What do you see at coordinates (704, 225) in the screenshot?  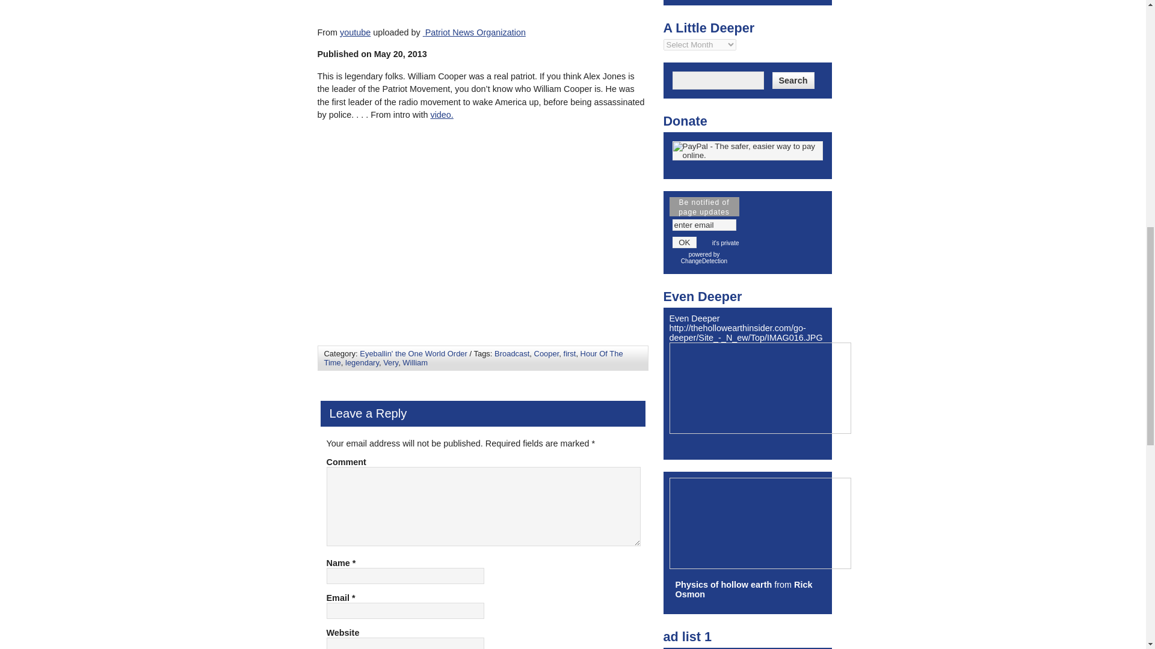 I see `enter email` at bounding box center [704, 225].